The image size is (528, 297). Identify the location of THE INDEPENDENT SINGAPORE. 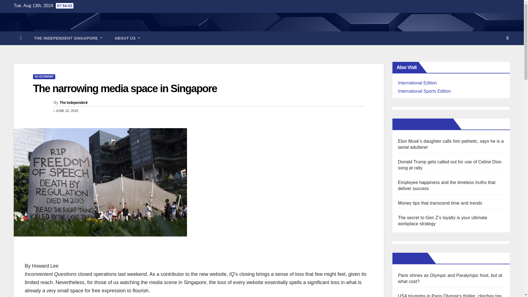
(68, 38).